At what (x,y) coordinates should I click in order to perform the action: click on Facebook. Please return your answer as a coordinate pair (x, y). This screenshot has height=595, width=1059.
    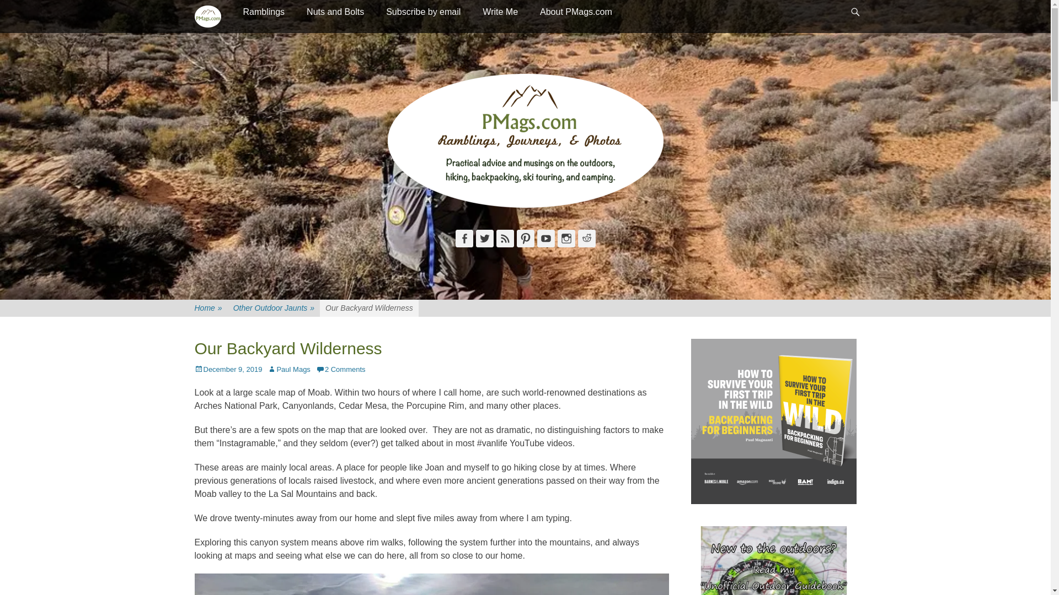
    Looking at the image, I should click on (464, 238).